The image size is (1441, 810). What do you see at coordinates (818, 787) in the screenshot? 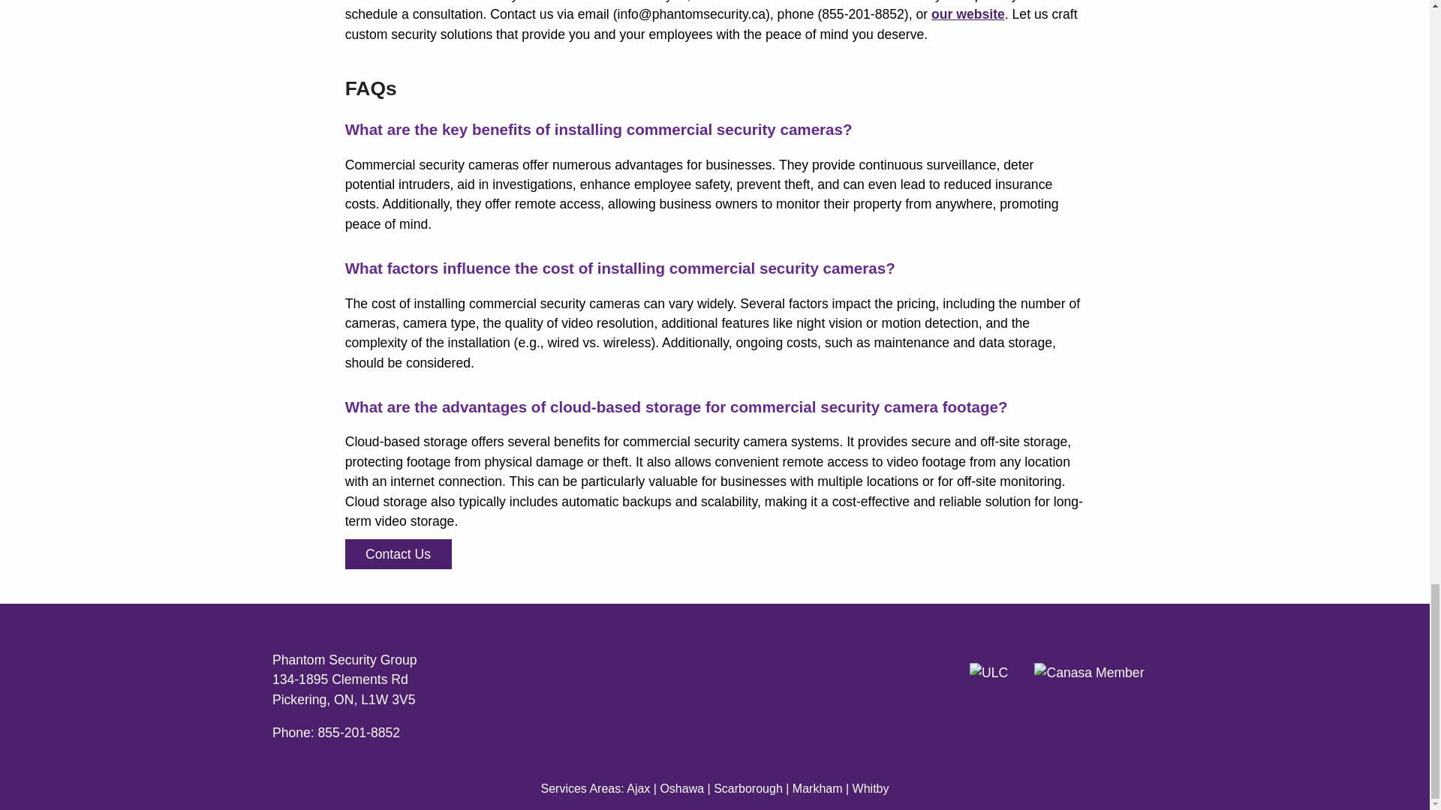
I see `Markham` at bounding box center [818, 787].